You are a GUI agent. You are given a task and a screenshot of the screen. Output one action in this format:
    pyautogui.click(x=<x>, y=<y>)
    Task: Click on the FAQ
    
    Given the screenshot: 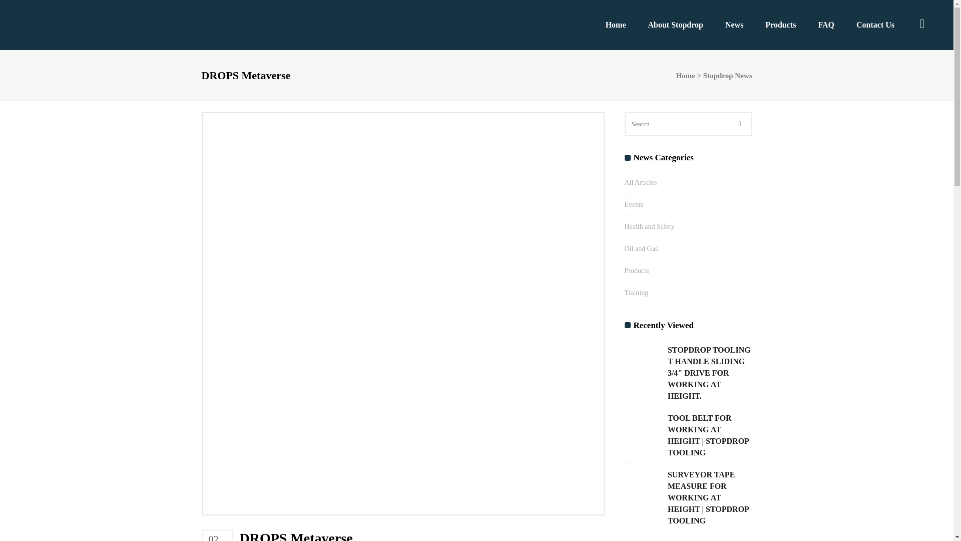 What is the action you would take?
    pyautogui.click(x=826, y=25)
    